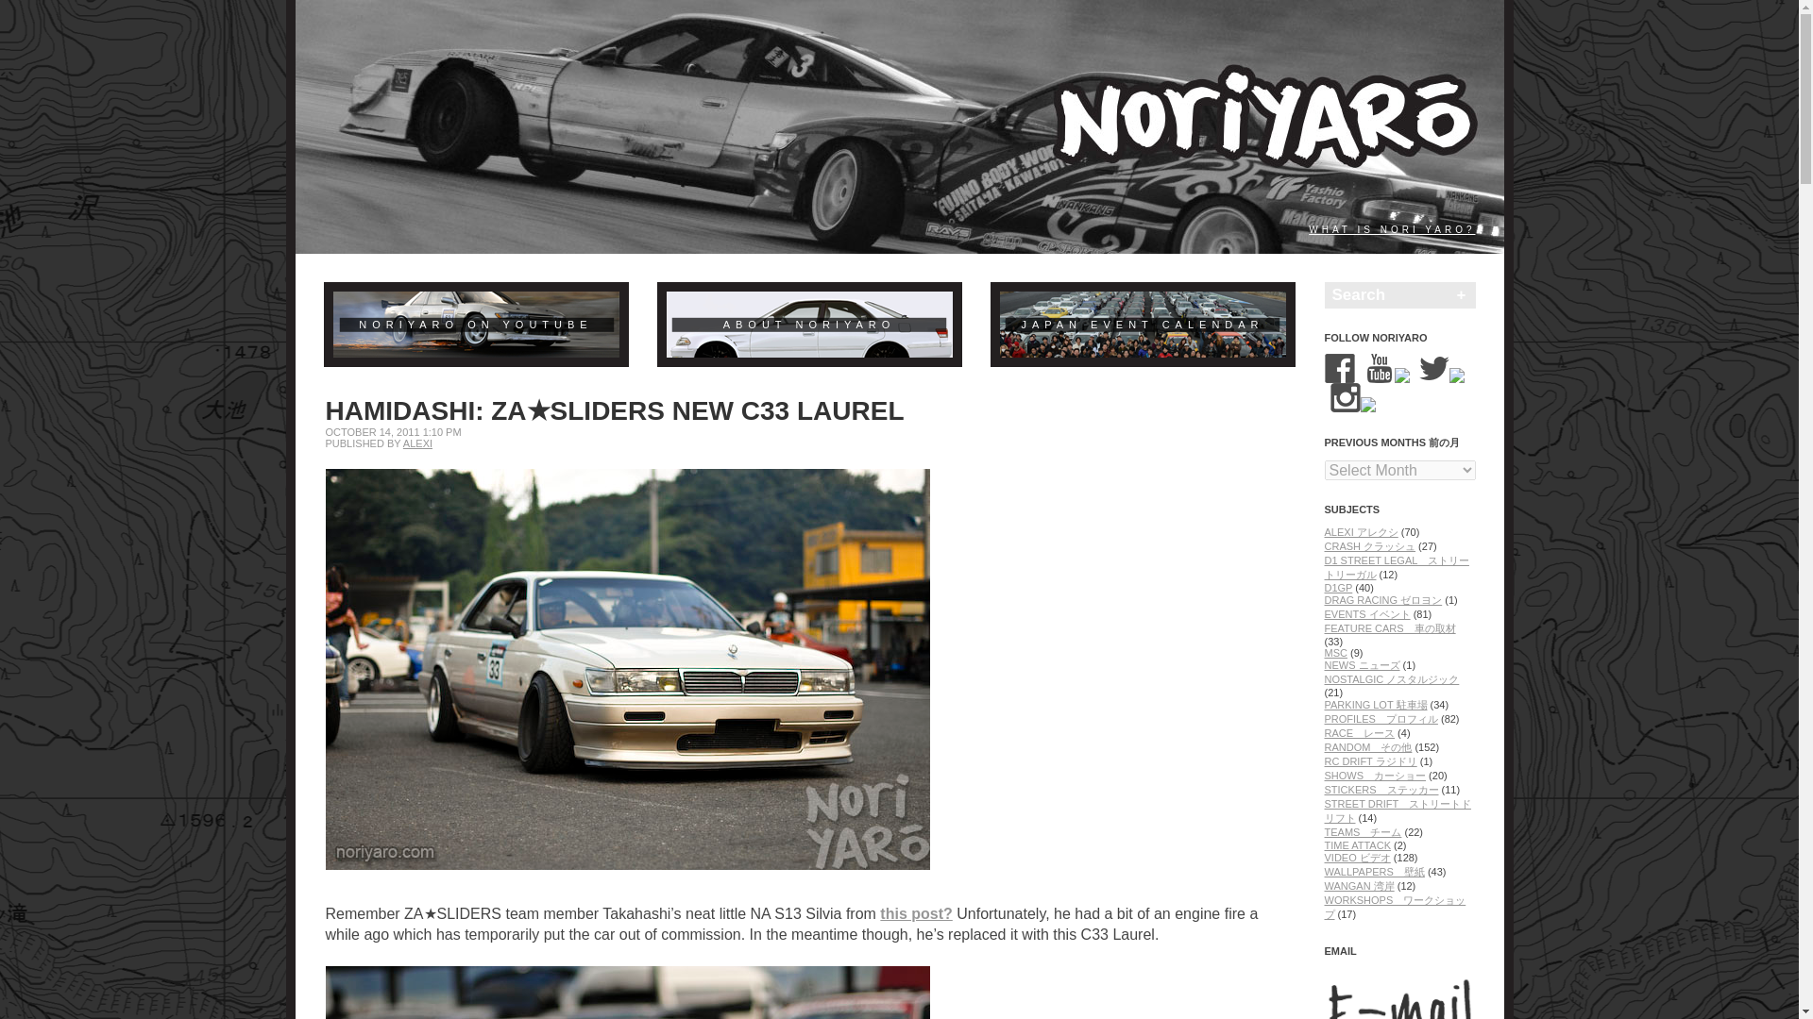  Describe the element at coordinates (417, 443) in the screenshot. I see `ALEXI` at that location.